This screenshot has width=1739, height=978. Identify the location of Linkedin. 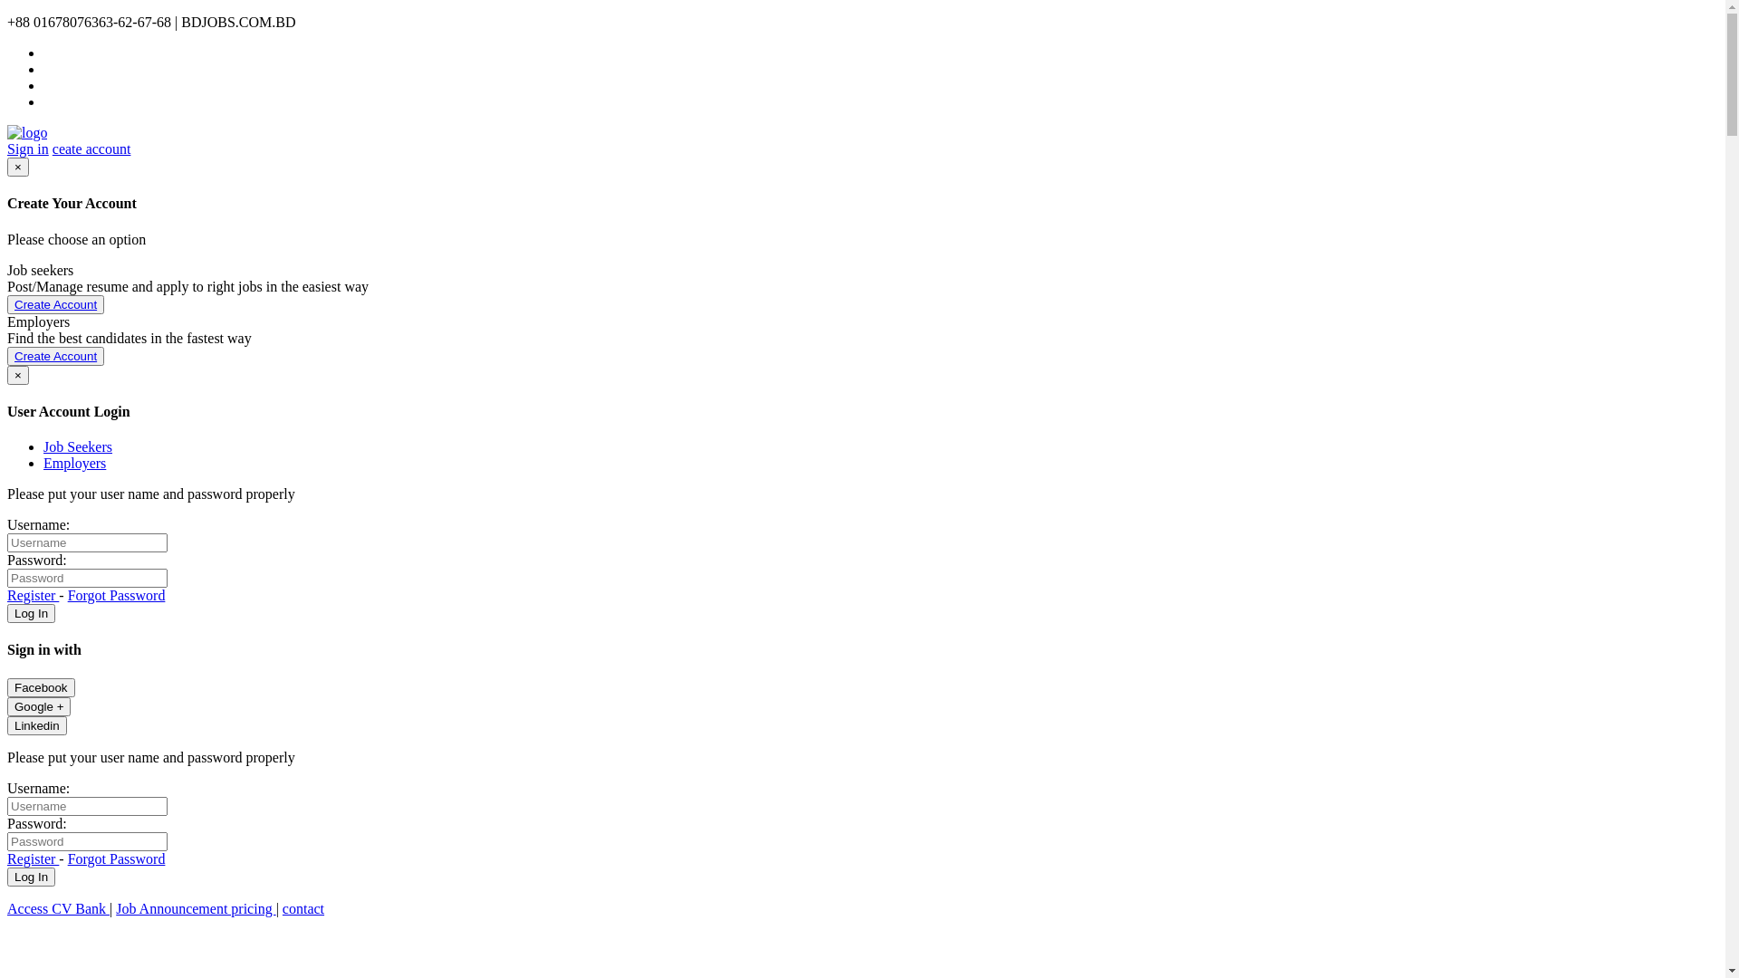
(37, 726).